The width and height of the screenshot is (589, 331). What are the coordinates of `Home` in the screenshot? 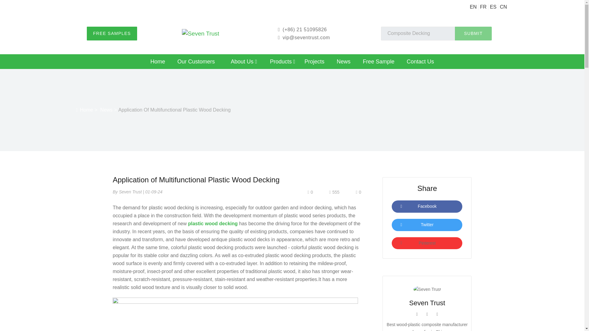 It's located at (158, 63).